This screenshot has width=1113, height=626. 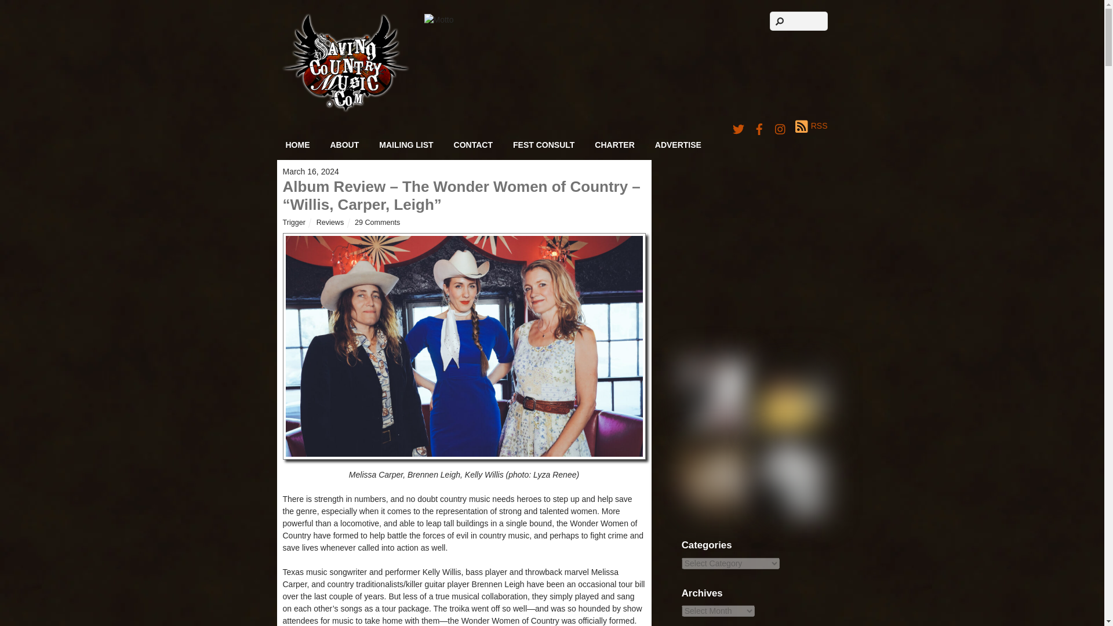 I want to click on CHARTER, so click(x=614, y=145).